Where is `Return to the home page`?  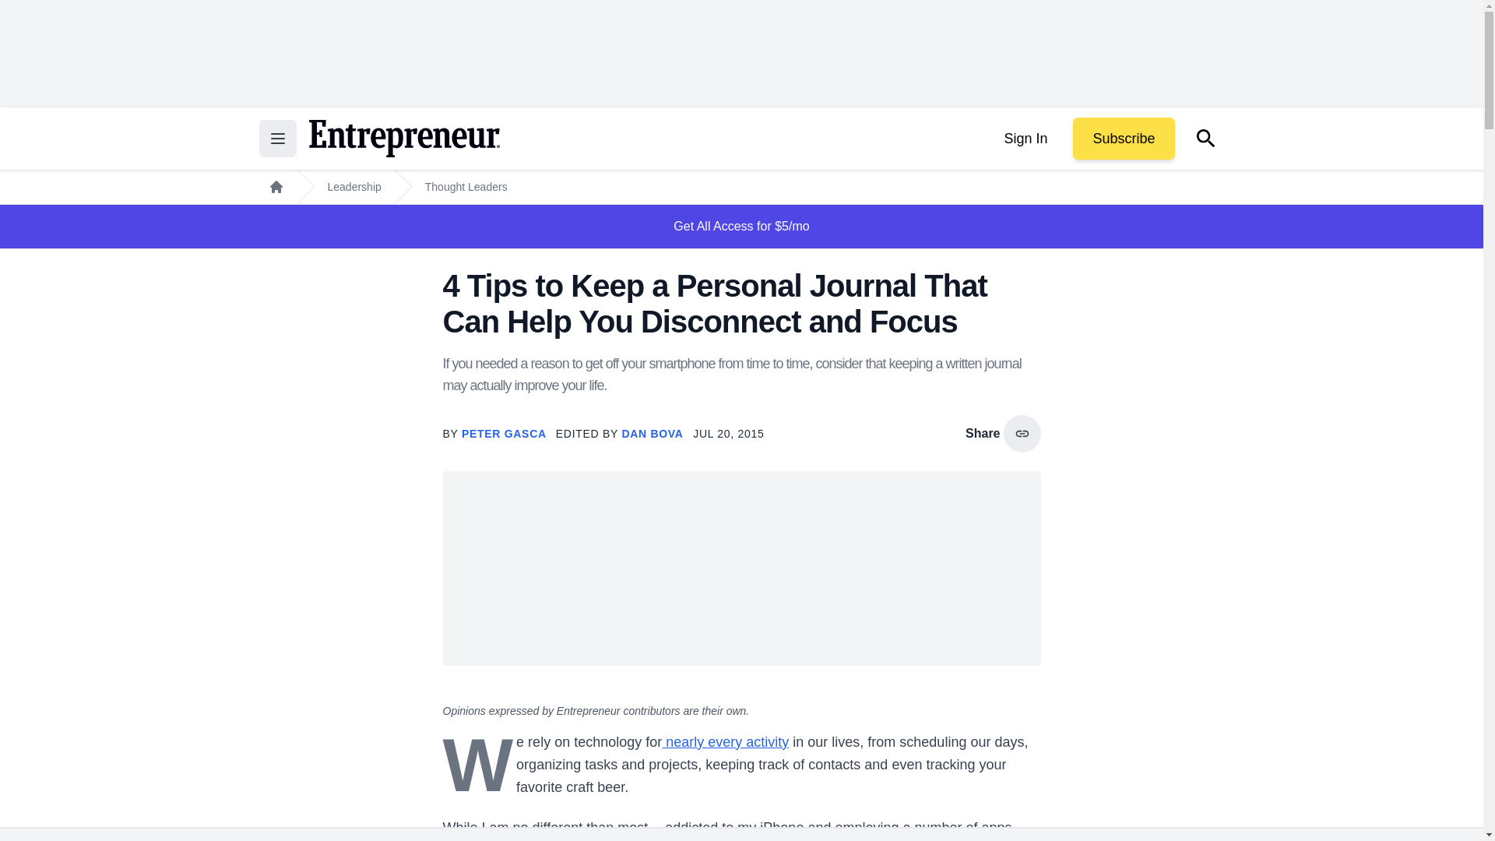 Return to the home page is located at coordinates (403, 139).